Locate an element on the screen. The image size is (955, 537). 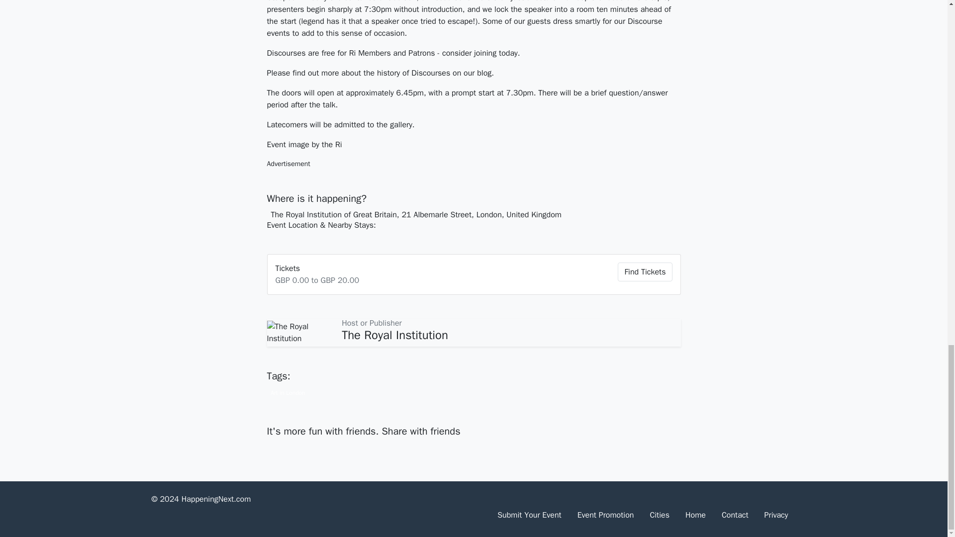
Privacy is located at coordinates (776, 515).